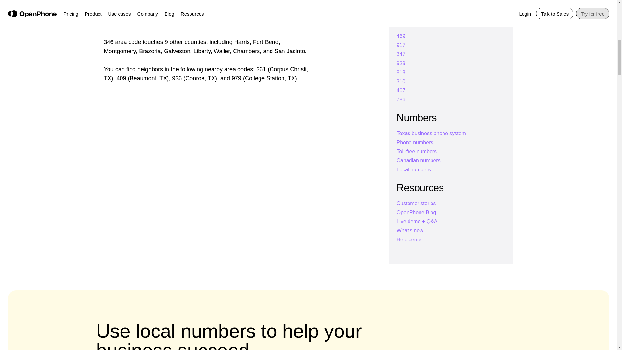  Describe the element at coordinates (409, 240) in the screenshot. I see `Help center` at that location.